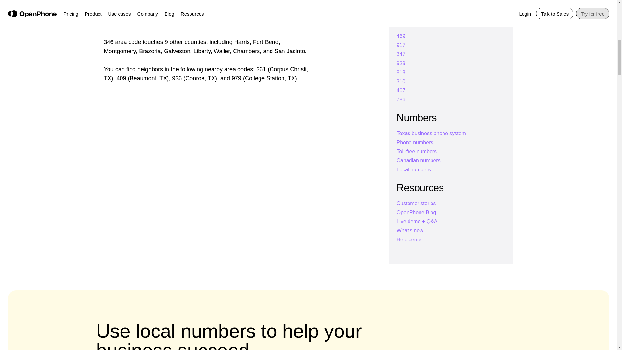  Describe the element at coordinates (409, 240) in the screenshot. I see `Help center` at that location.